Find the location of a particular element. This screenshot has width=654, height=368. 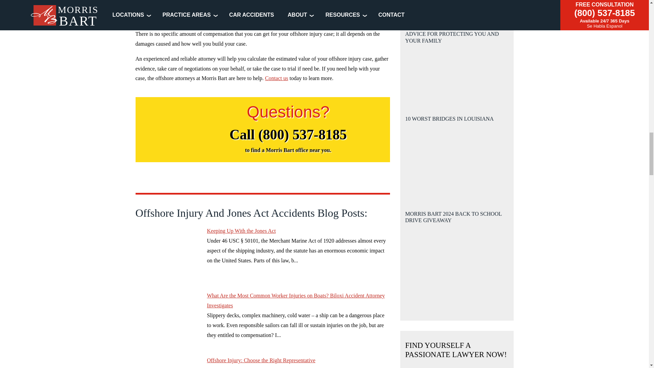

Offshore Injury: Choose the Right Representative is located at coordinates (168, 362).